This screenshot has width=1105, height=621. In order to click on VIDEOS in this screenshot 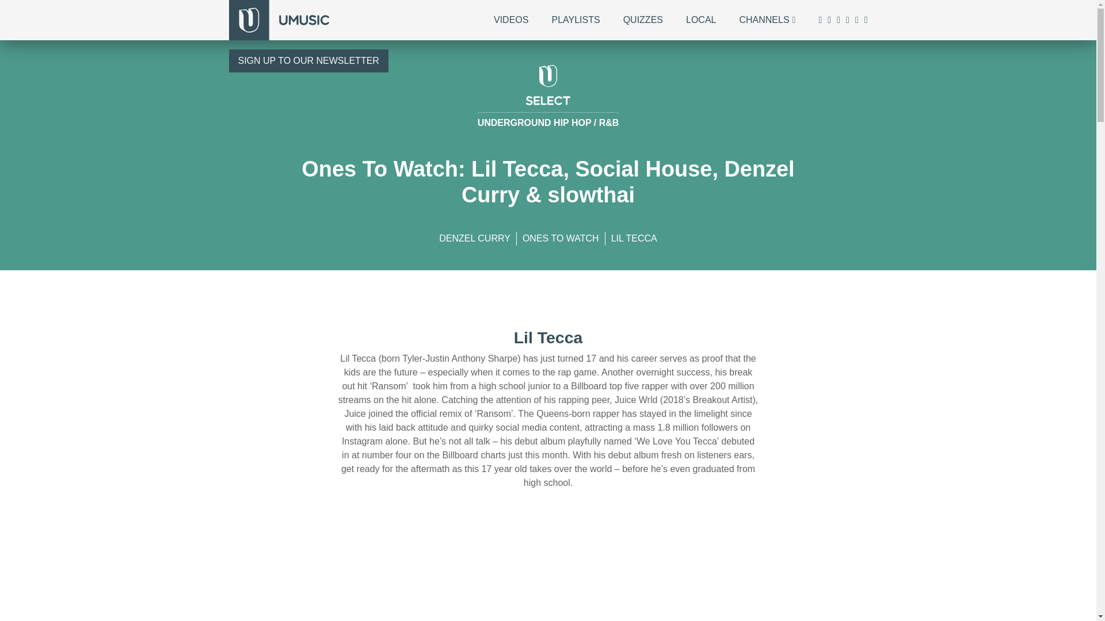, I will do `click(511, 20)`.